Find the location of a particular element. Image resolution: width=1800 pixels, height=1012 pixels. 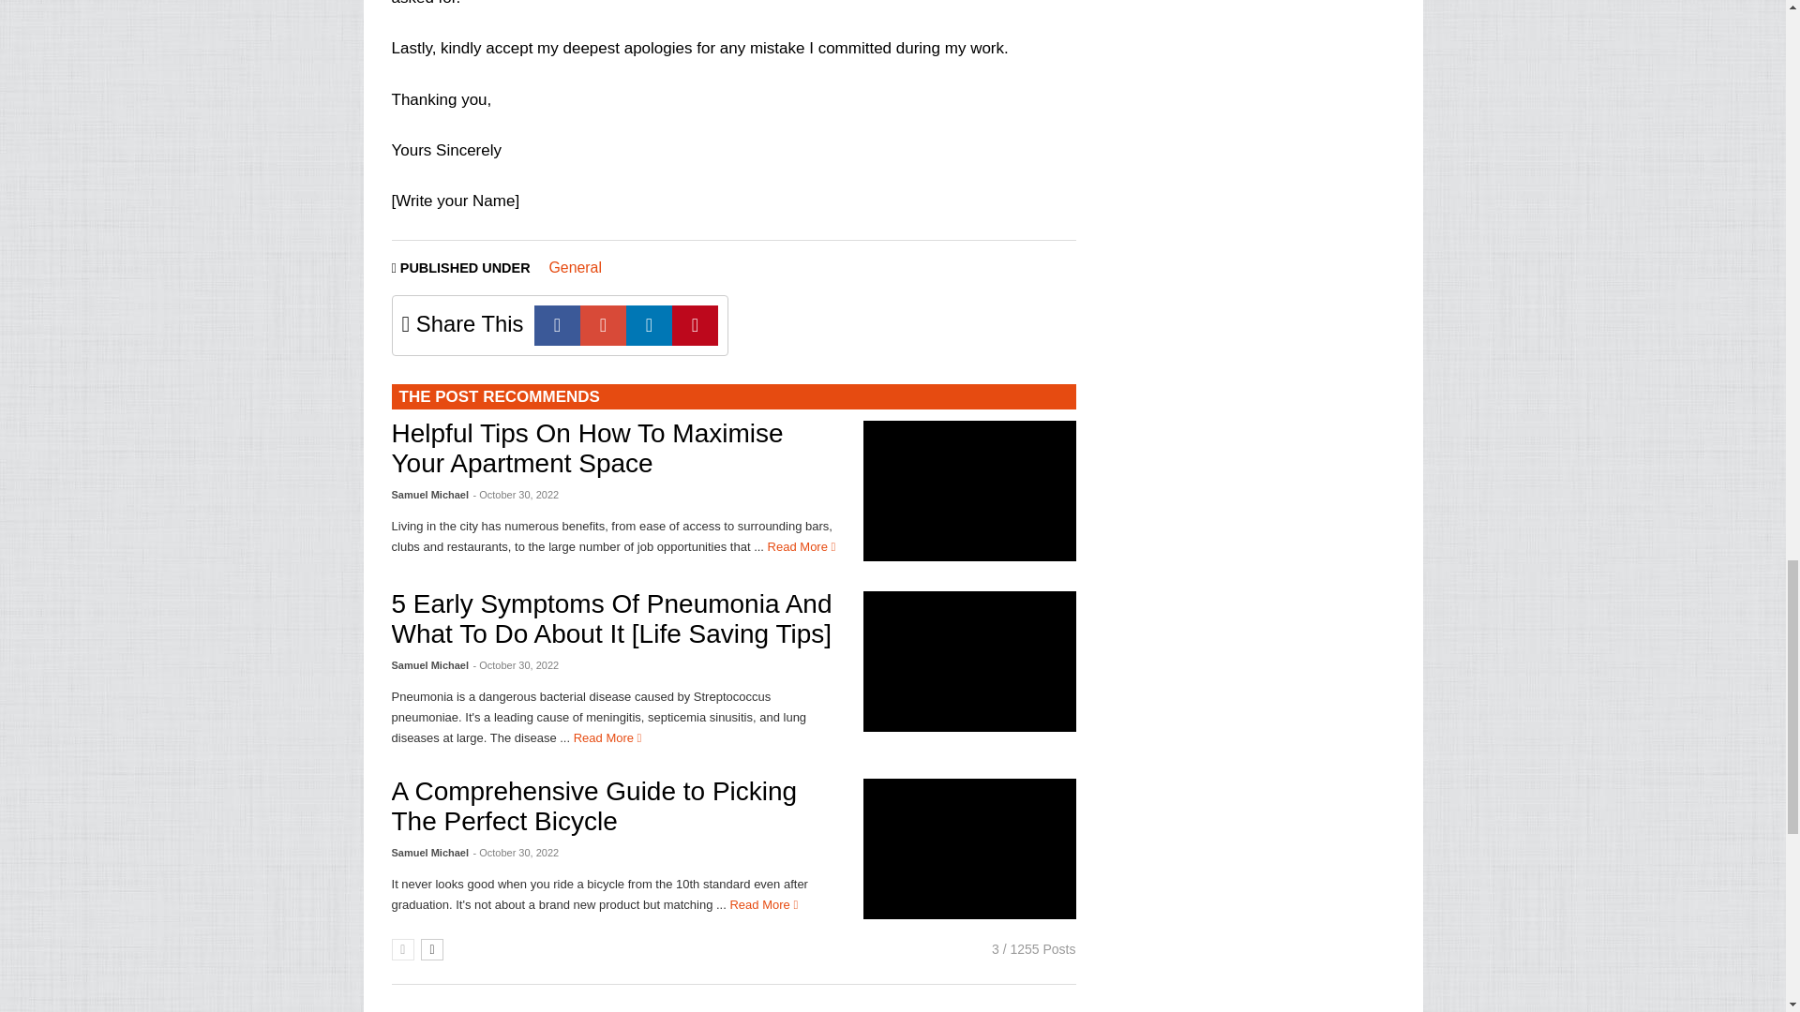

A Comprehensive Guide to Picking The Perfect Bicycle is located at coordinates (969, 848).